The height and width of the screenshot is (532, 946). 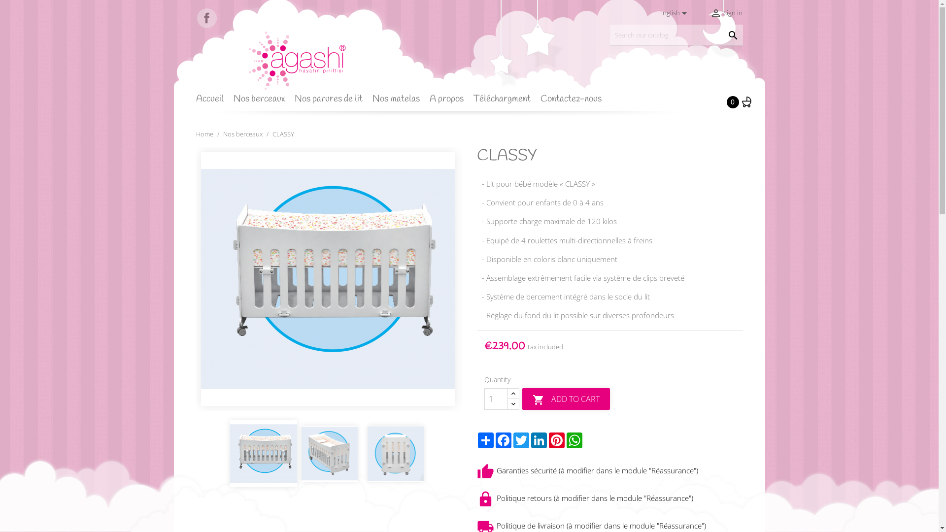 What do you see at coordinates (243, 134) in the screenshot?
I see `Nos berceaux` at bounding box center [243, 134].